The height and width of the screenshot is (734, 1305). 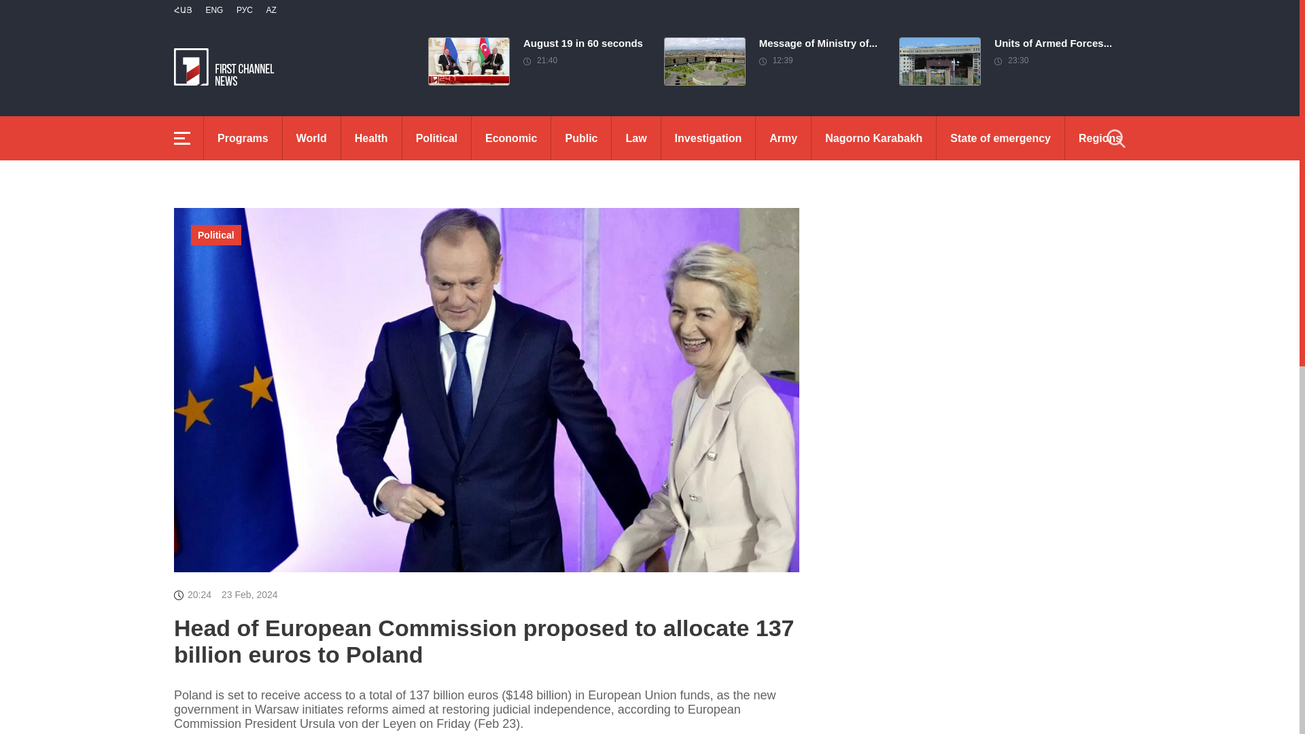 What do you see at coordinates (708, 138) in the screenshot?
I see `Investigation` at bounding box center [708, 138].